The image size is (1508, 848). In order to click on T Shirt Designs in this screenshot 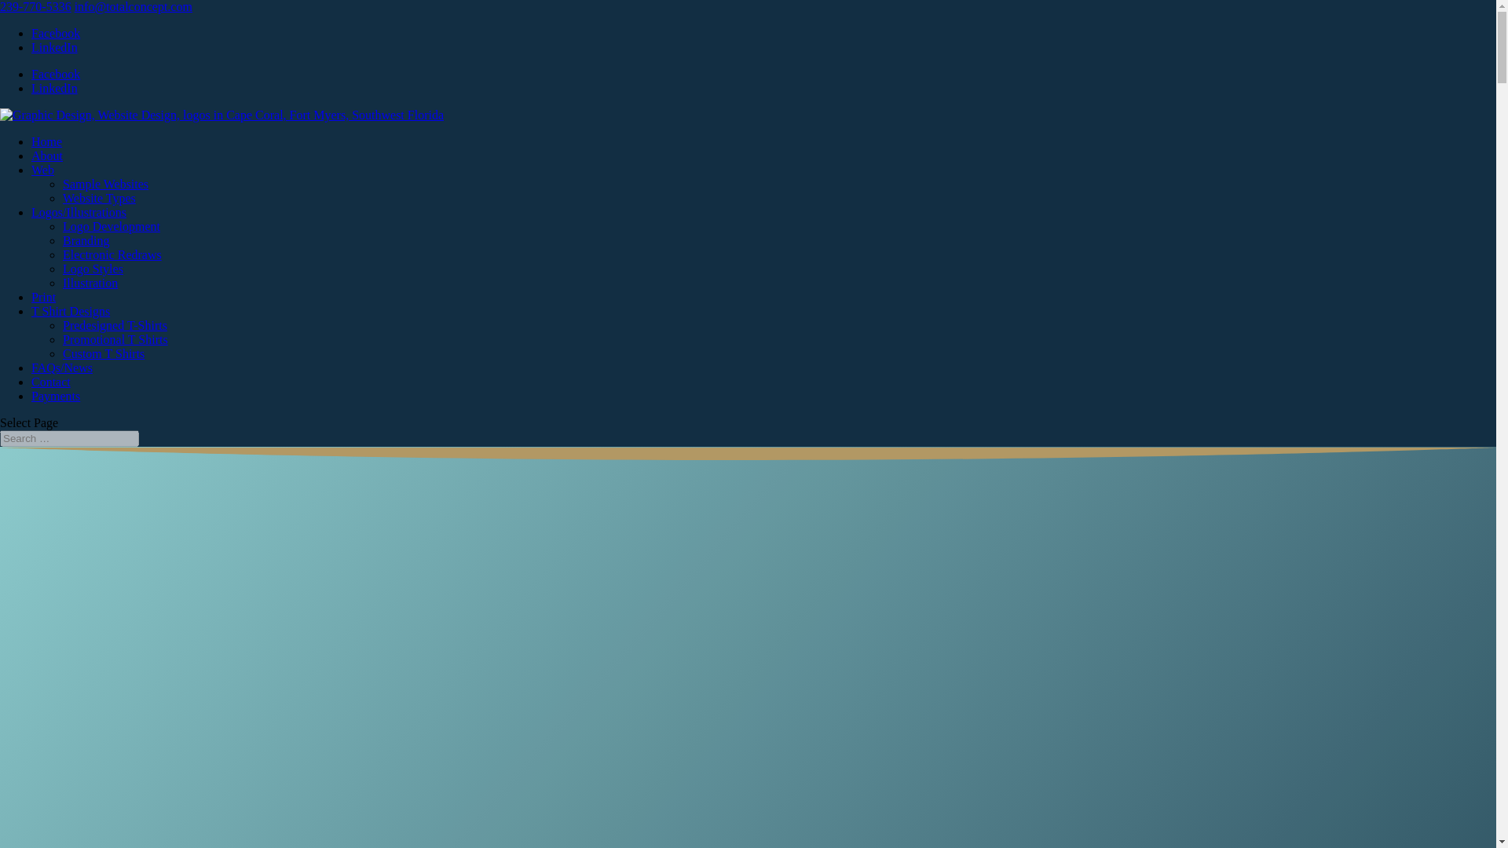, I will do `click(71, 311)`.